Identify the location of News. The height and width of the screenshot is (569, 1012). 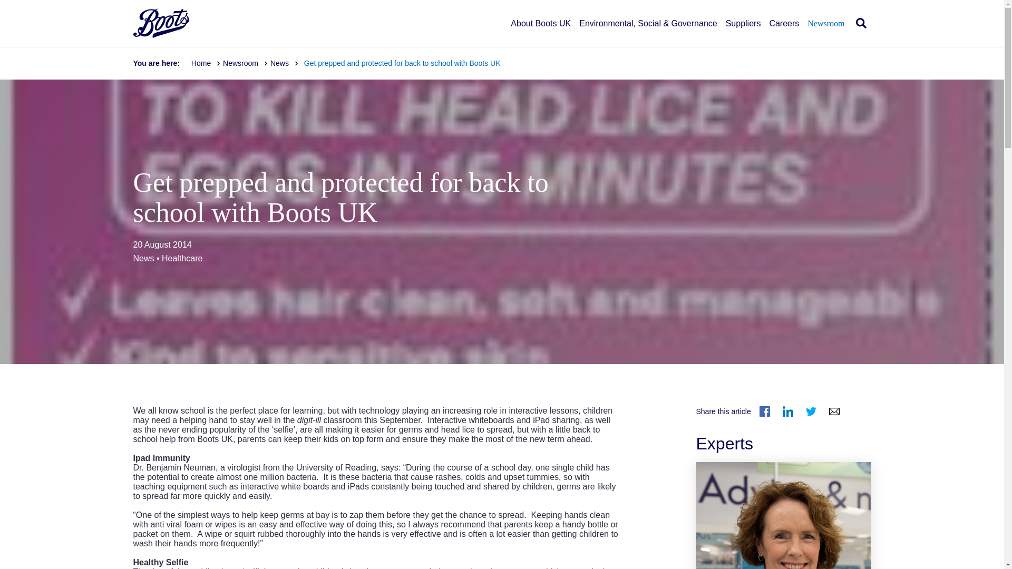
(284, 63).